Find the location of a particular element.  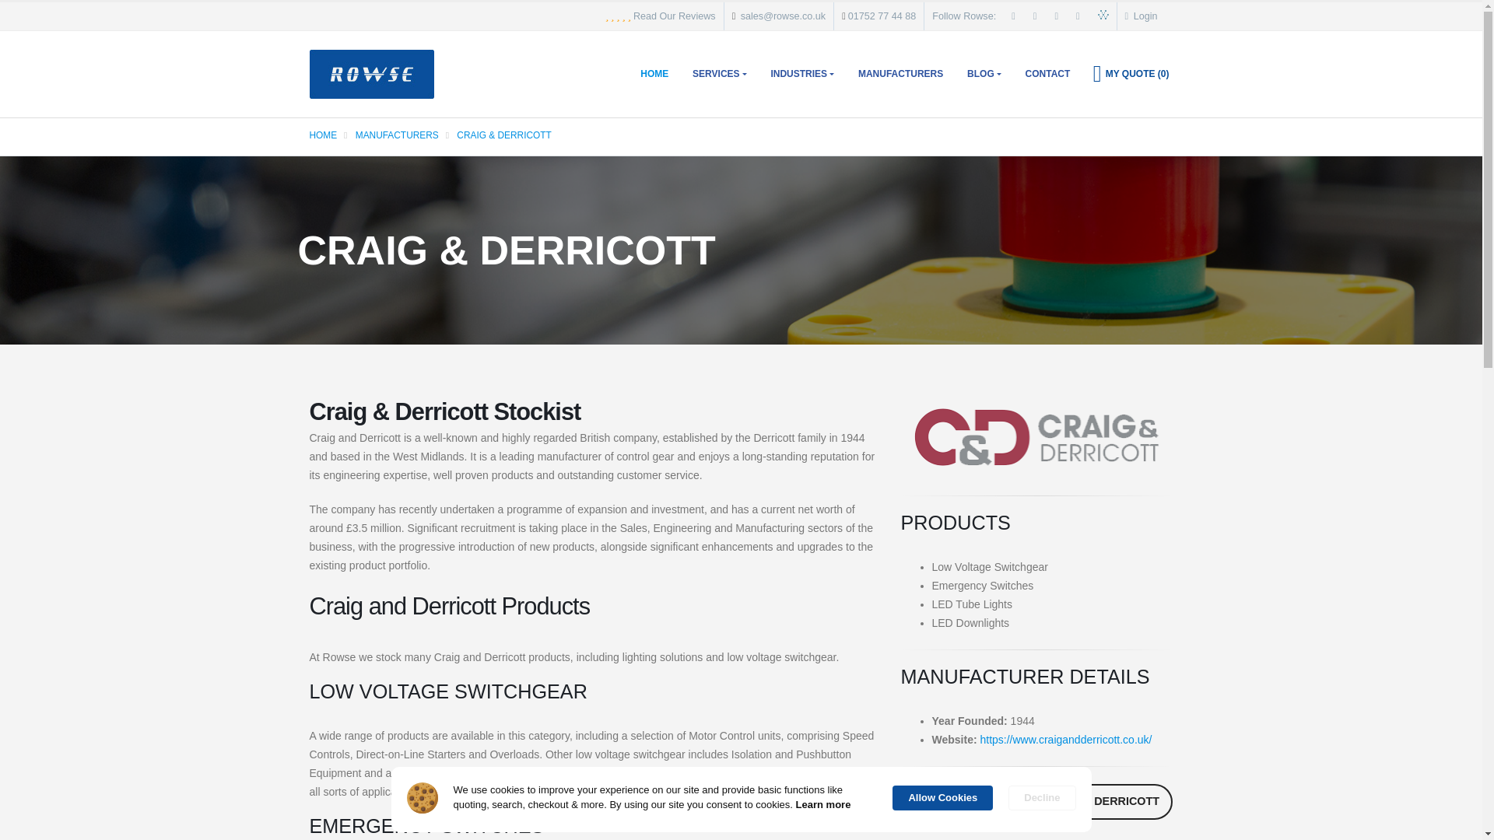

HOME is located at coordinates (654, 73).